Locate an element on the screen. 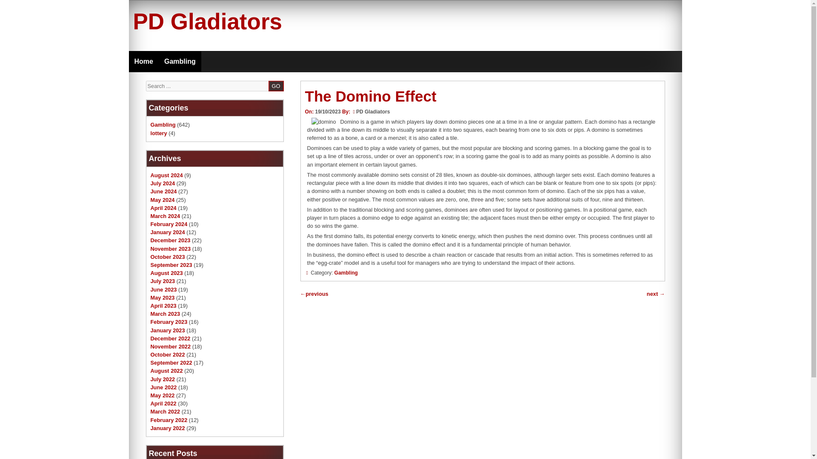  April 2024 is located at coordinates (163, 207).